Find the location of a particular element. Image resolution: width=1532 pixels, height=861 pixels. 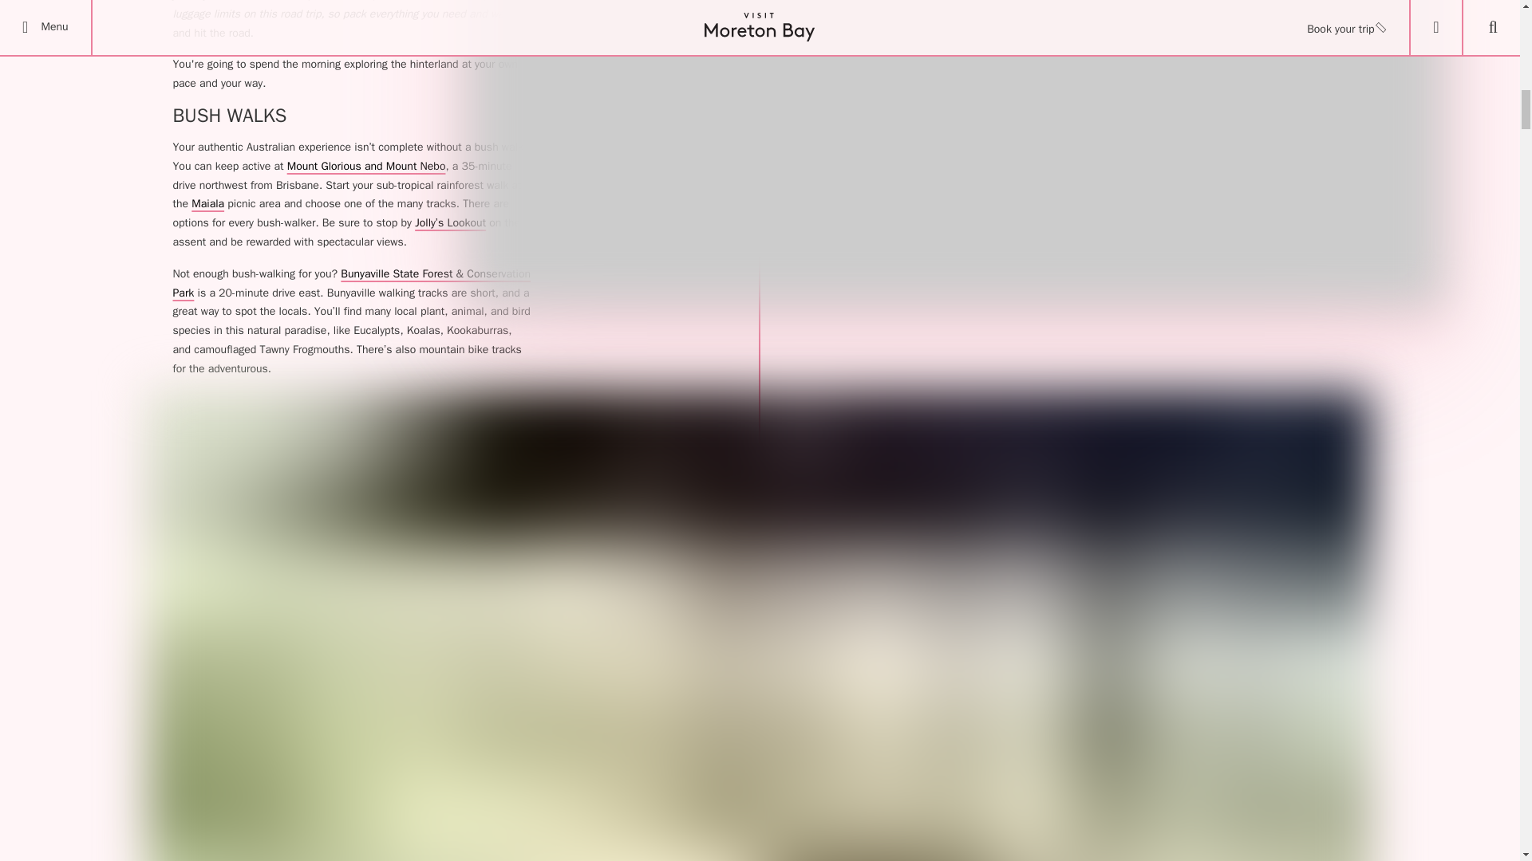

Mount Glorious and Mount Nebo is located at coordinates (366, 166).